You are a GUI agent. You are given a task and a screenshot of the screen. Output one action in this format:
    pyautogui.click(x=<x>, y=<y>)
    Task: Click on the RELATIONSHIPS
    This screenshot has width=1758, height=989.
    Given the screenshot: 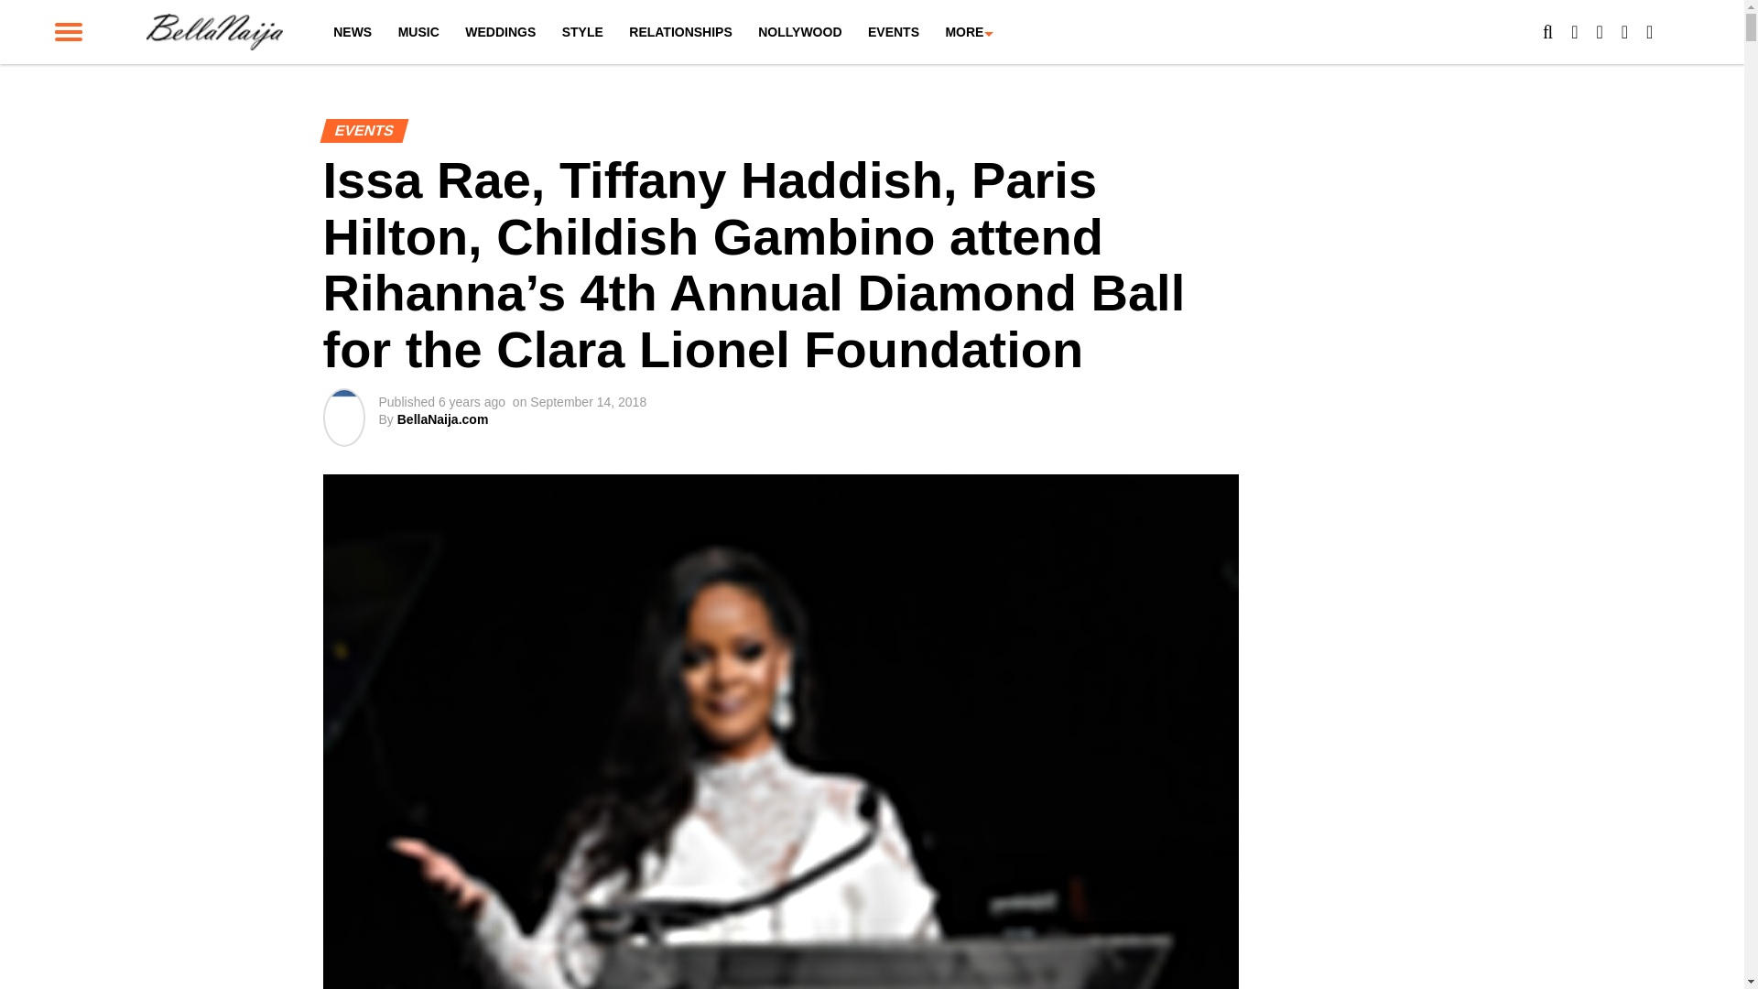 What is the action you would take?
    pyautogui.click(x=681, y=32)
    